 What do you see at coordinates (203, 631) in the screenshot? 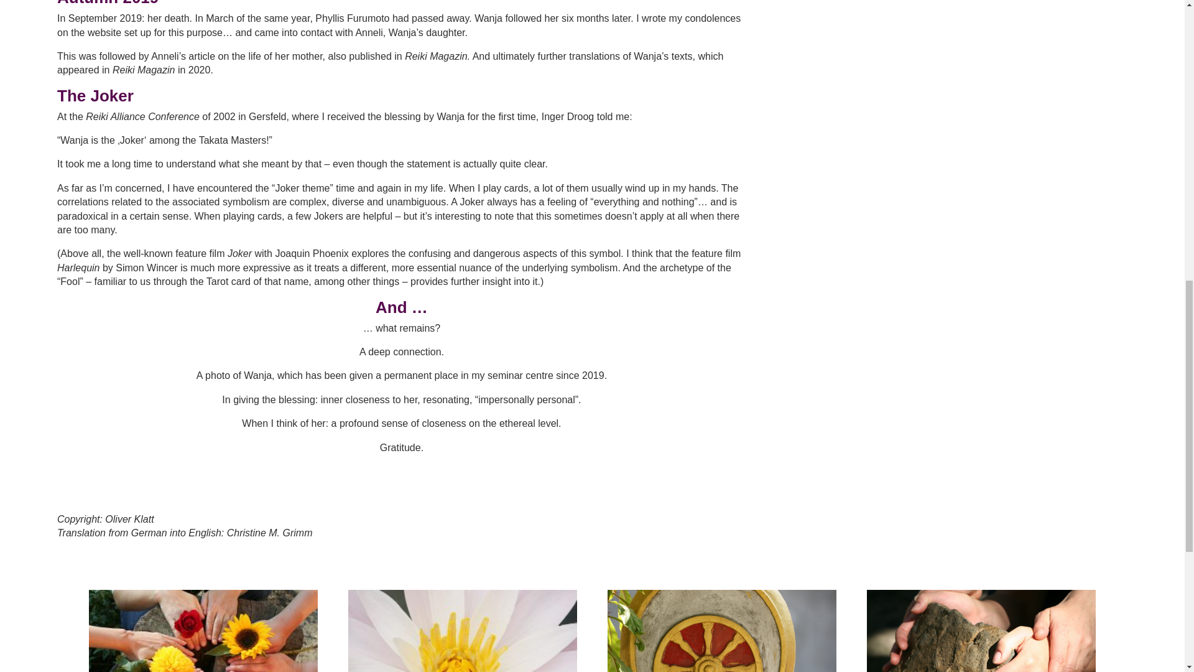
I see `Reiki-Seminare` at bounding box center [203, 631].